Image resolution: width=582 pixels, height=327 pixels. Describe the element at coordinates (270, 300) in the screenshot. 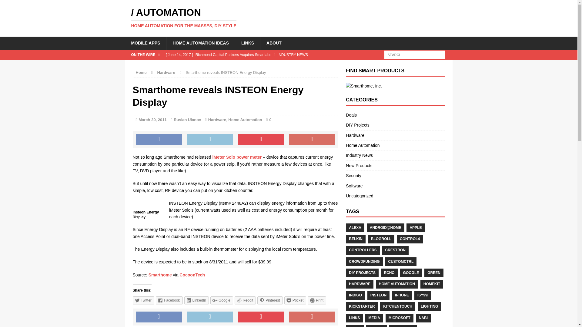

I see `Pinterest` at that location.